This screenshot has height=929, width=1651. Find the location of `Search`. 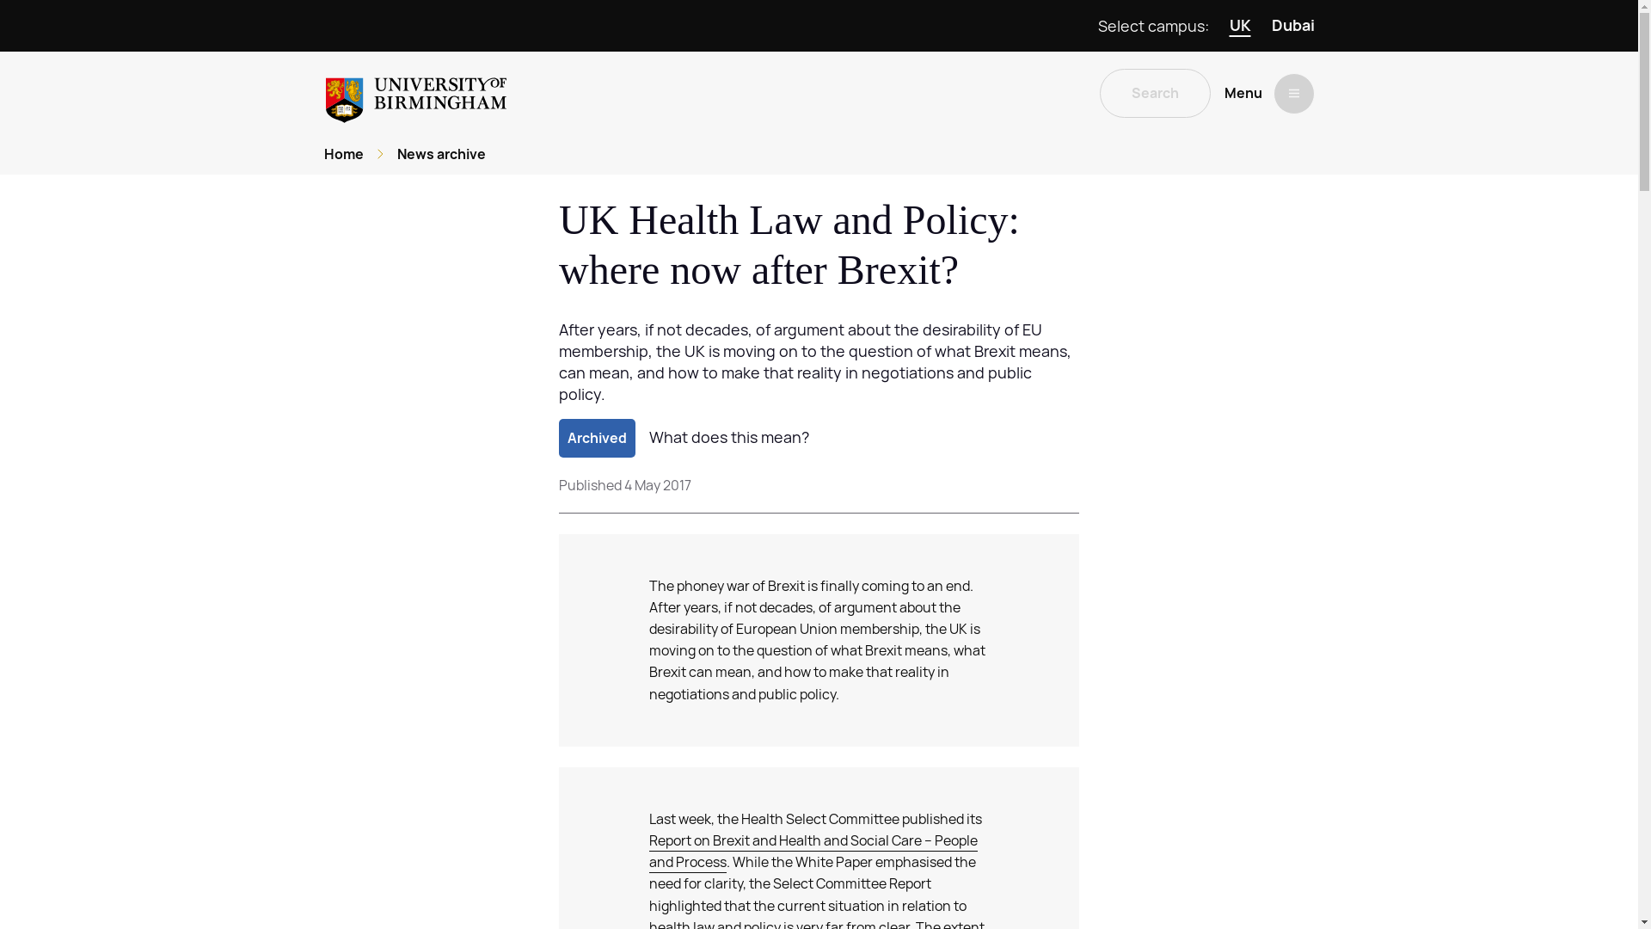

Search is located at coordinates (1154, 93).